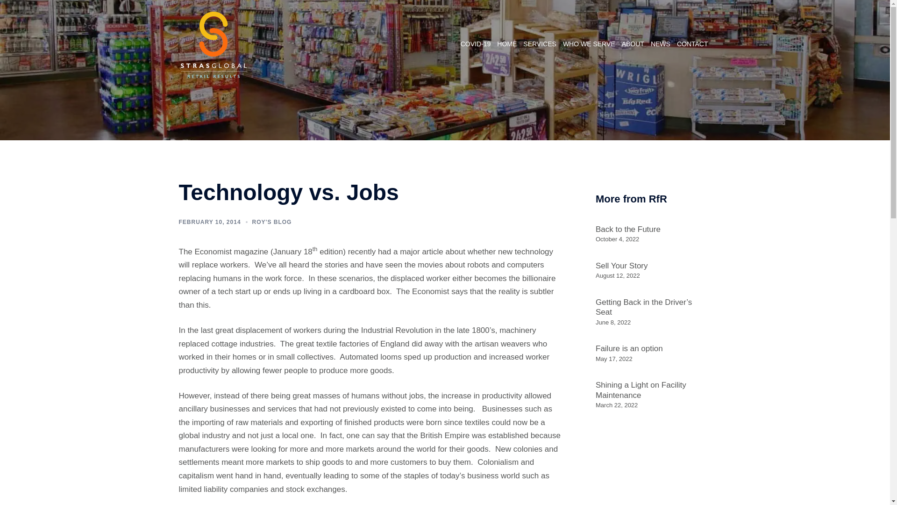  What do you see at coordinates (506, 44) in the screenshot?
I see `HOME` at bounding box center [506, 44].